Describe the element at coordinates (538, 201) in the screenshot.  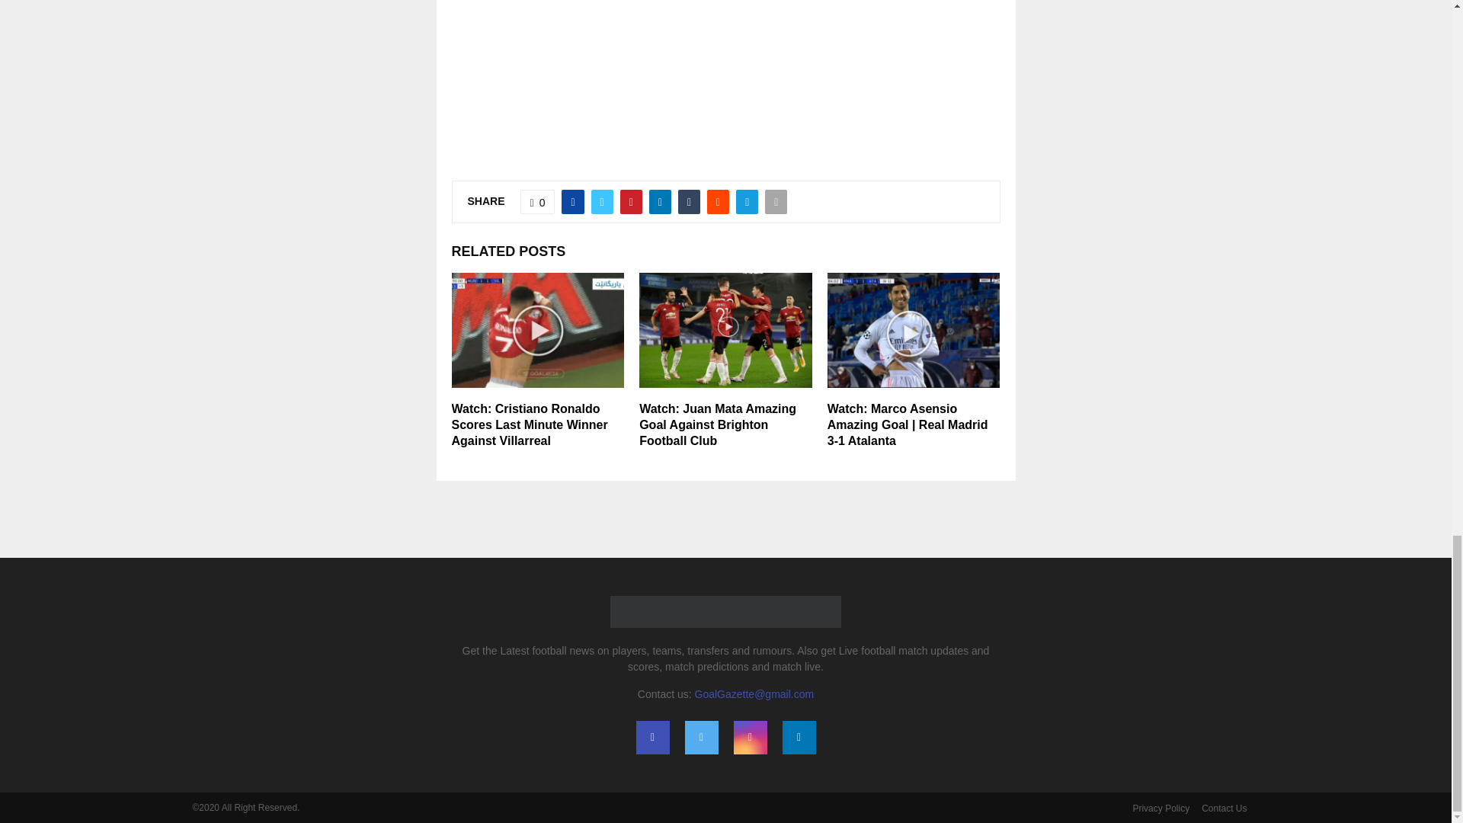
I see `Like` at that location.